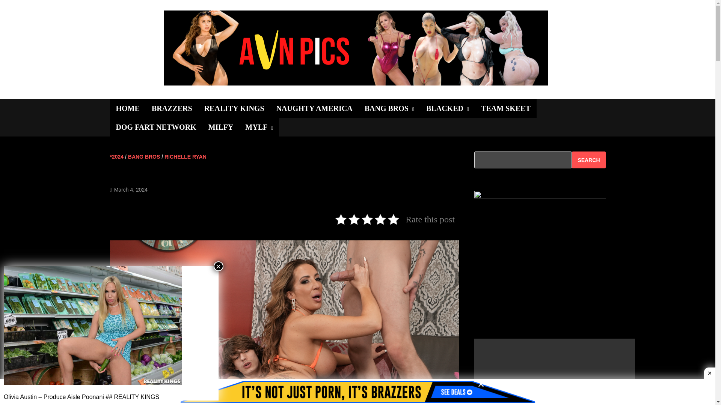 The image size is (721, 405). Describe the element at coordinates (505, 108) in the screenshot. I see `TEAM SKEET` at that location.